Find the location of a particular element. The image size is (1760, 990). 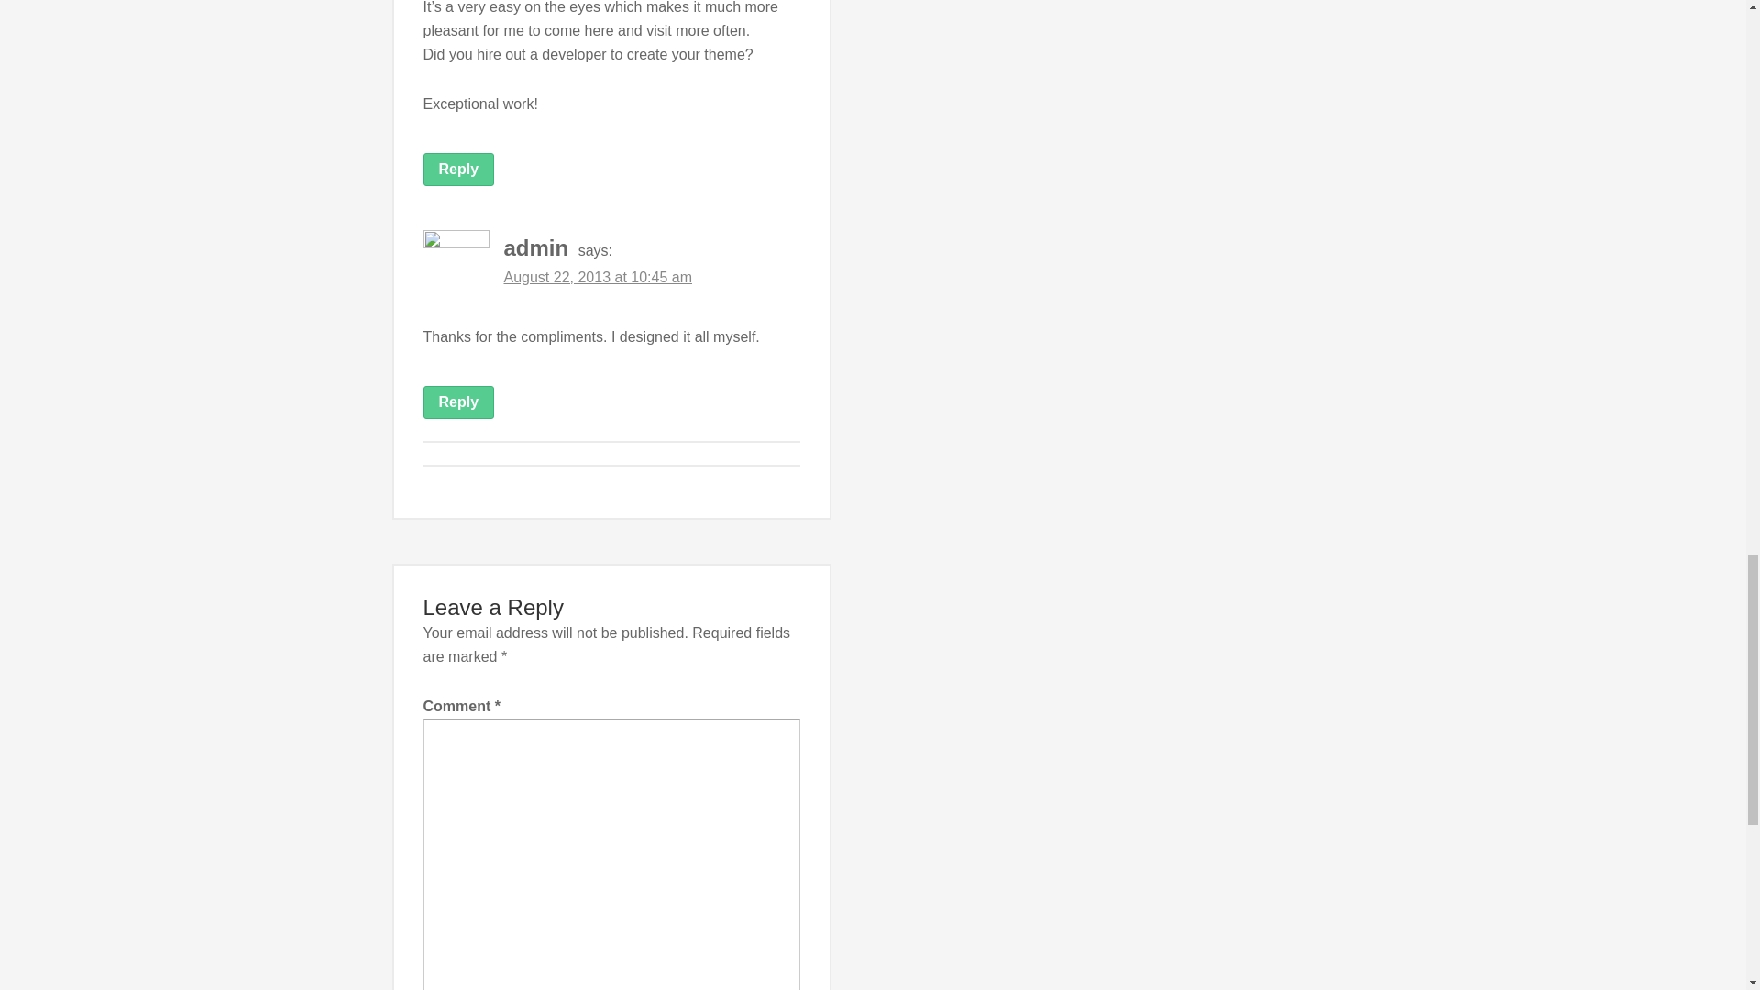

August 22, 2013 at 10:45 am is located at coordinates (598, 277).